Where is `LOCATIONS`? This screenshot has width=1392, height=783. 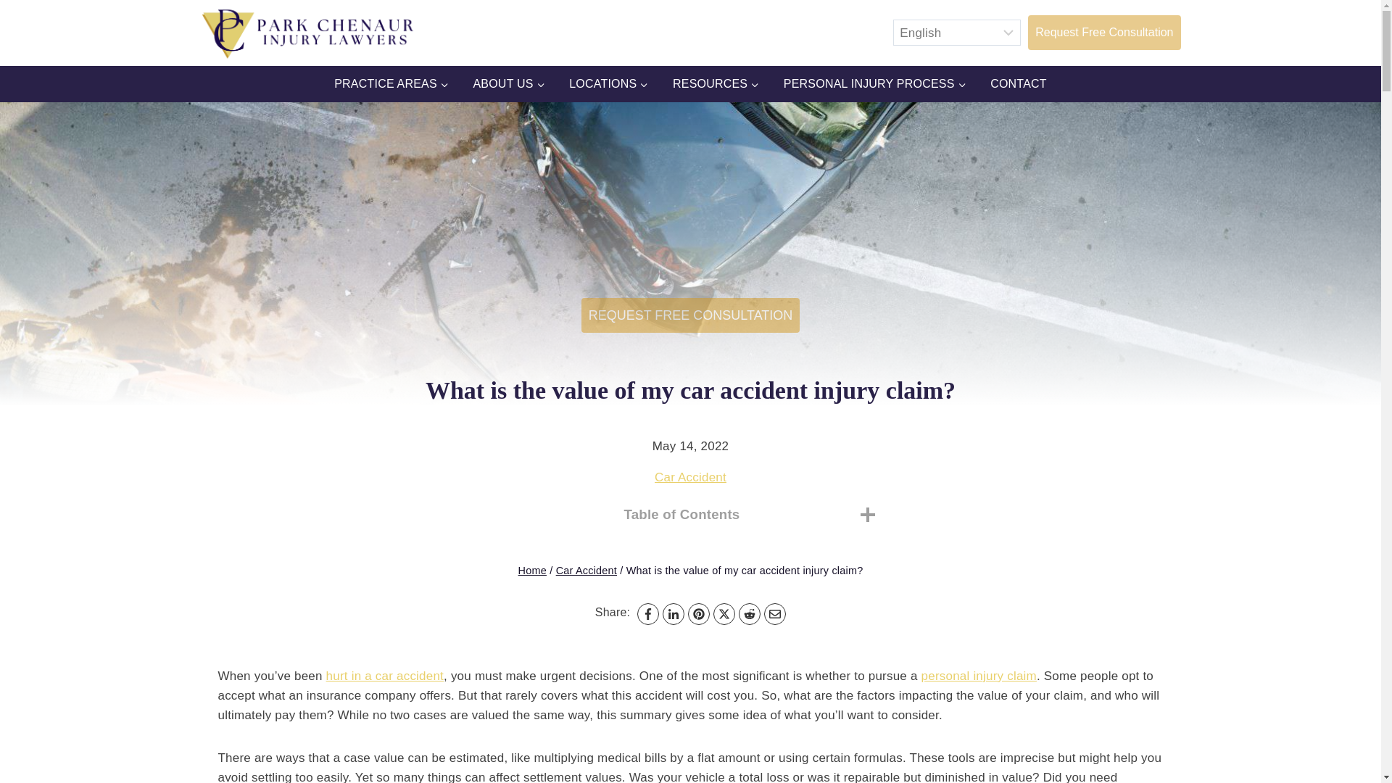
LOCATIONS is located at coordinates (608, 84).